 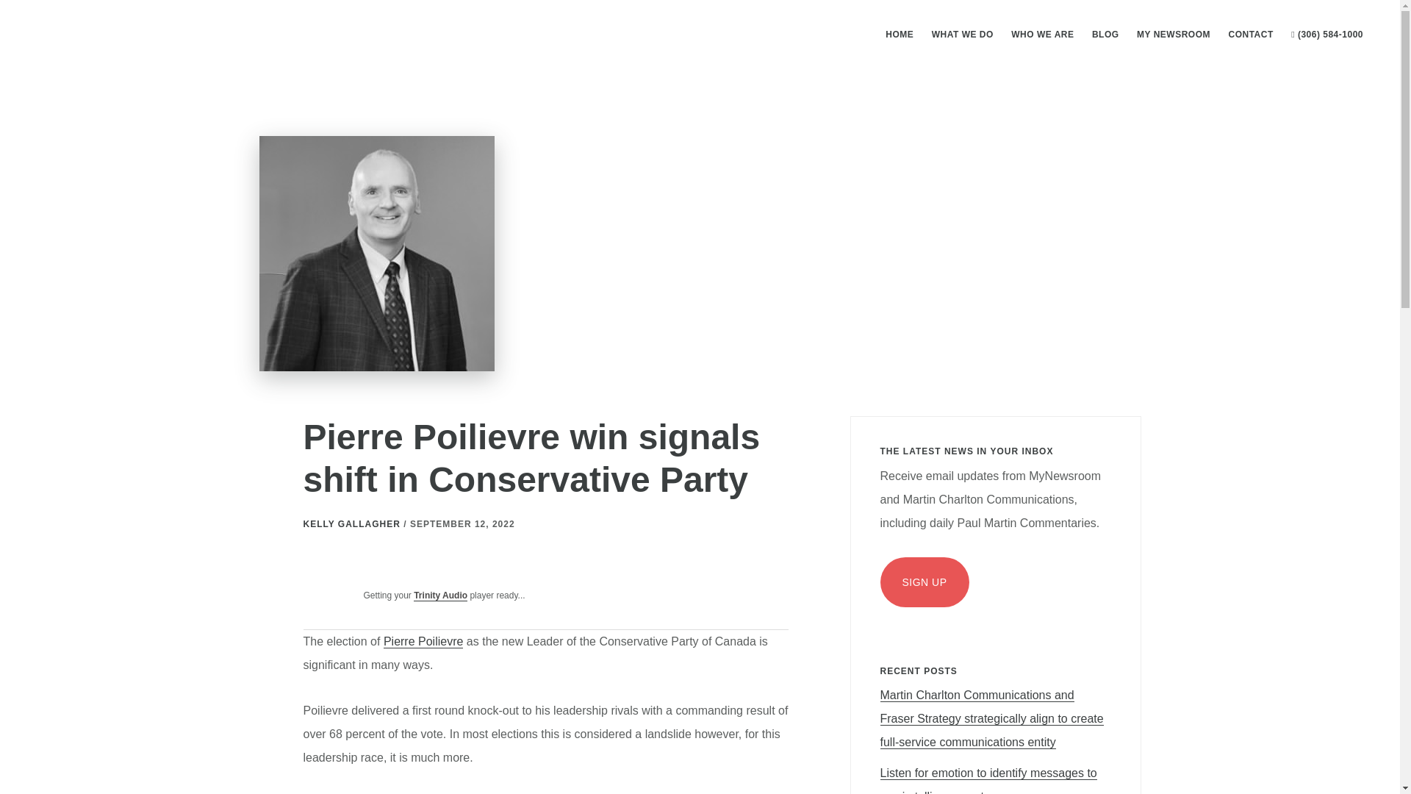 What do you see at coordinates (924, 582) in the screenshot?
I see `SIGN UP` at bounding box center [924, 582].